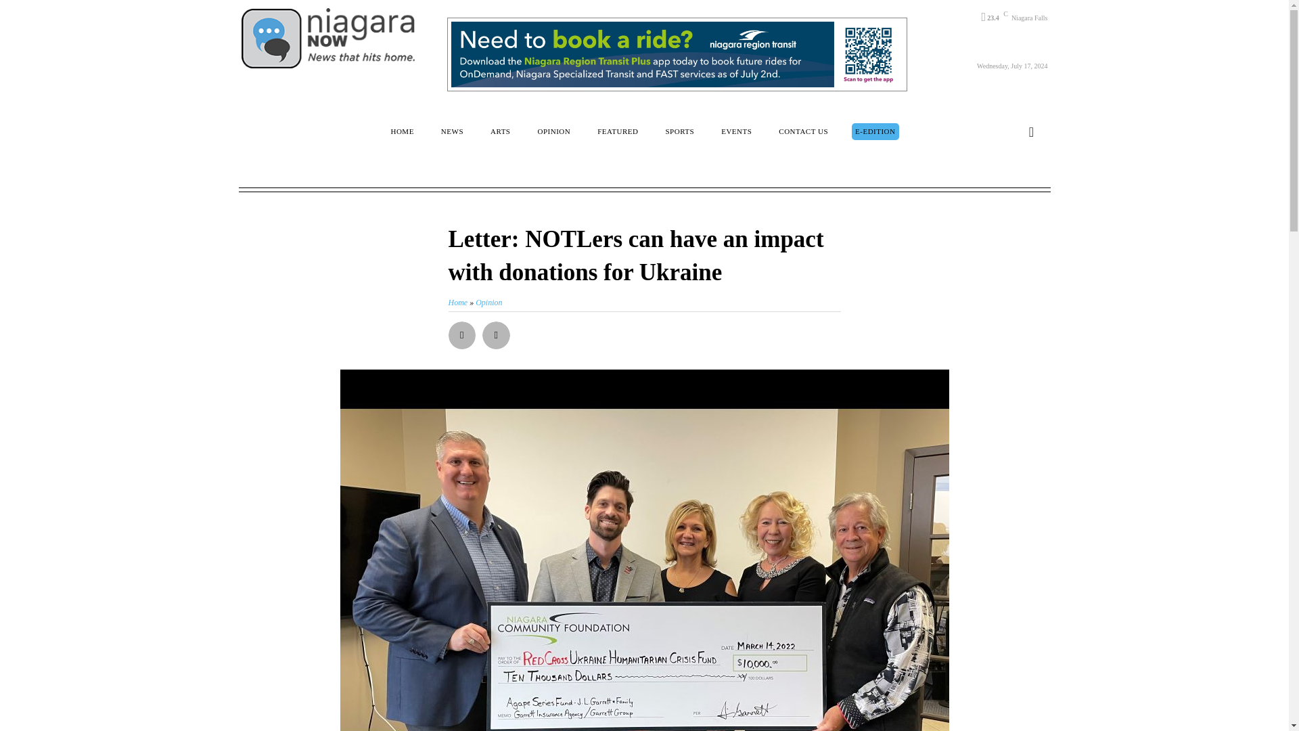  Describe the element at coordinates (617, 131) in the screenshot. I see `FEATURED` at that location.